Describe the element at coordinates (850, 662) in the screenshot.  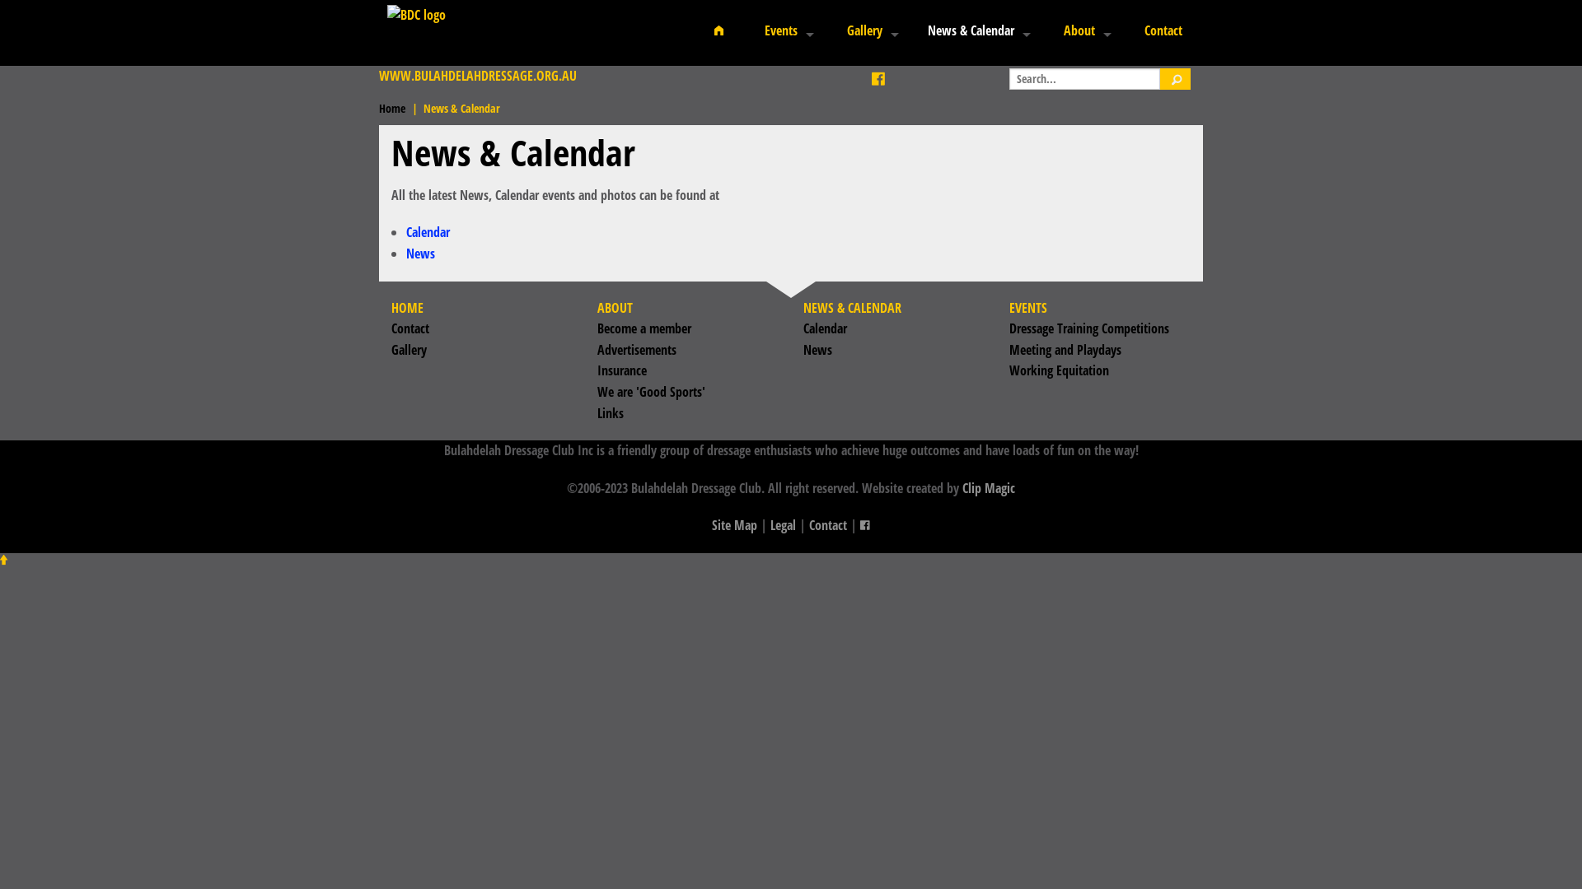
I see `2017 August 20th T-Shirt Compeition` at that location.